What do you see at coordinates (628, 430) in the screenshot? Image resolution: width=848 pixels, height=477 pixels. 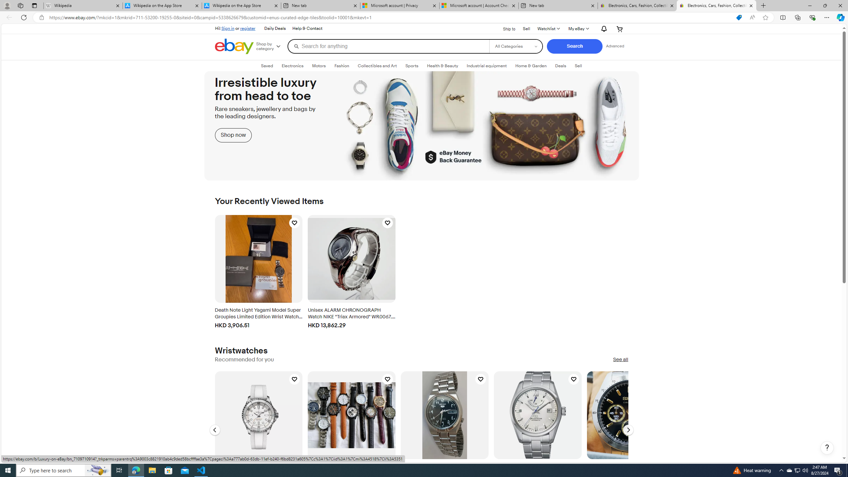 I see `Go to the next slide, Wristwatches - Carousel` at bounding box center [628, 430].